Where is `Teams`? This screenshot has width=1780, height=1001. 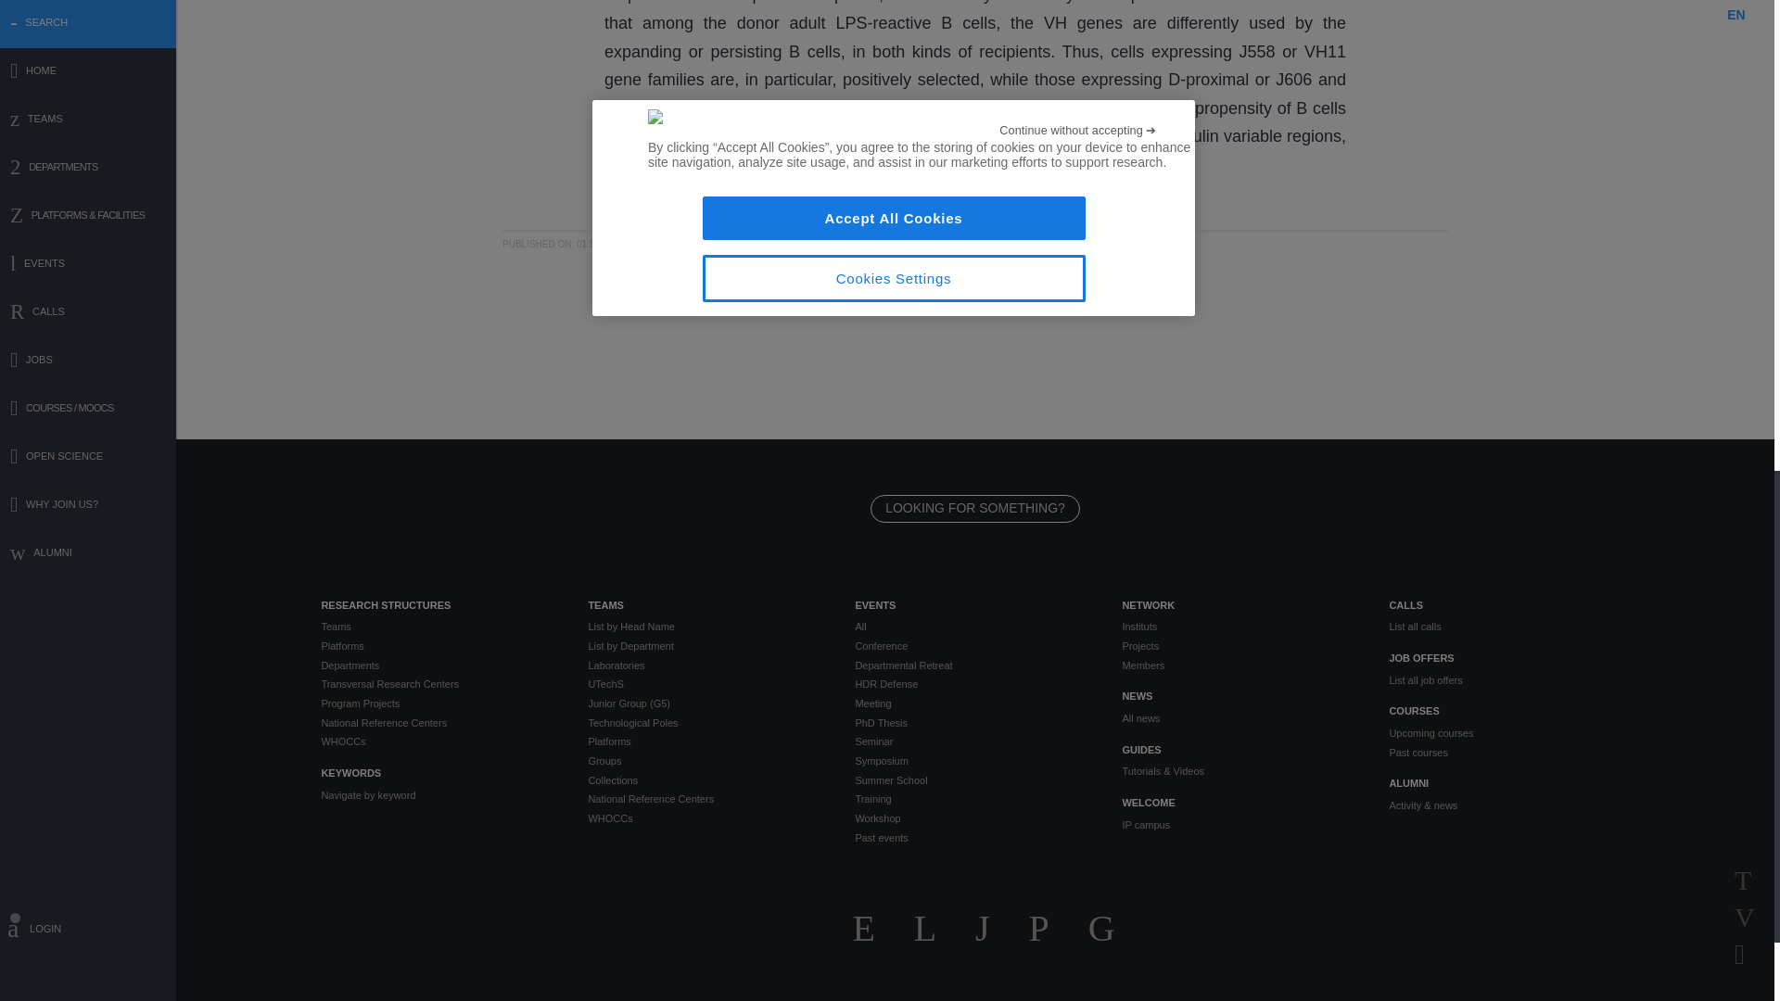
Teams is located at coordinates (439, 627).